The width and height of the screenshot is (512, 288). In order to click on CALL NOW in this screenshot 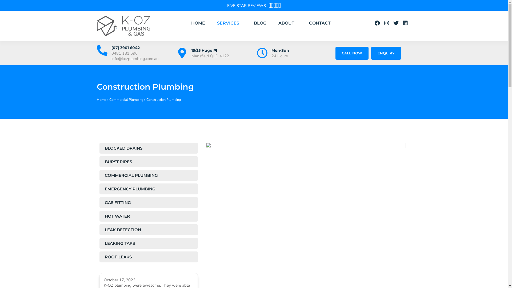, I will do `click(359, 29)`.